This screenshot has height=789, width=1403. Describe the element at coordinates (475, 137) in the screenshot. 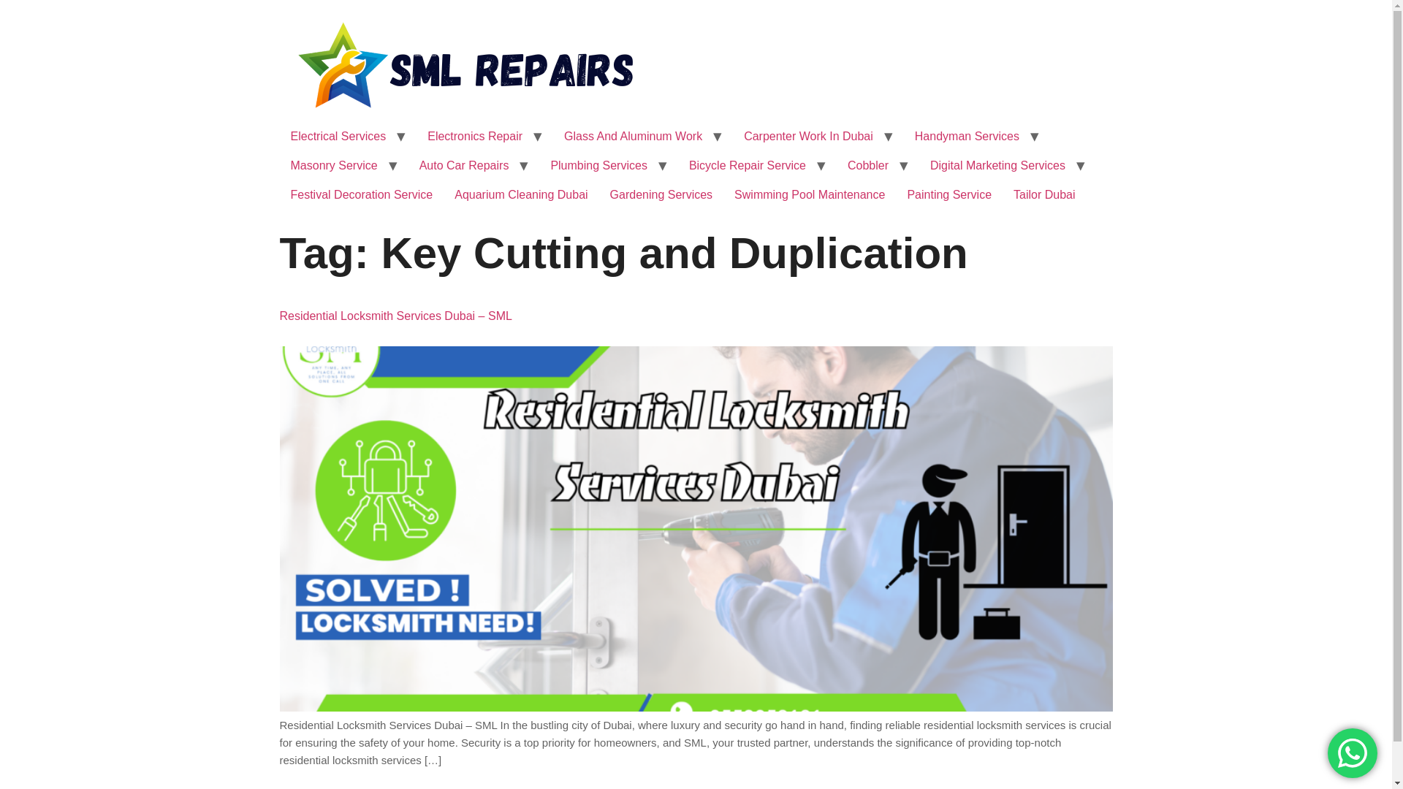

I see `Electronics Repair` at that location.